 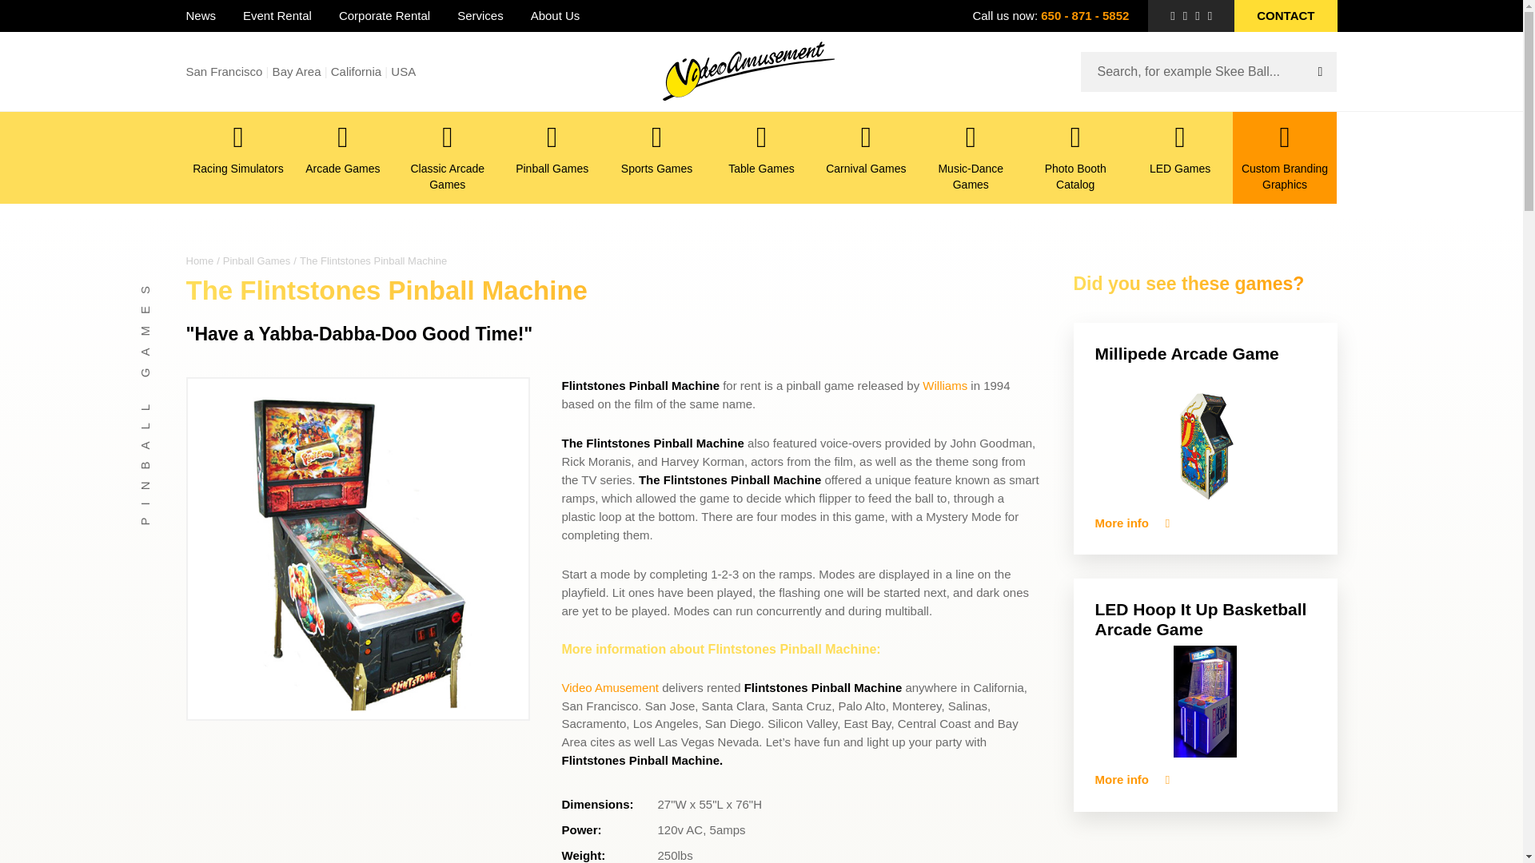 I want to click on News, so click(x=201, y=16).